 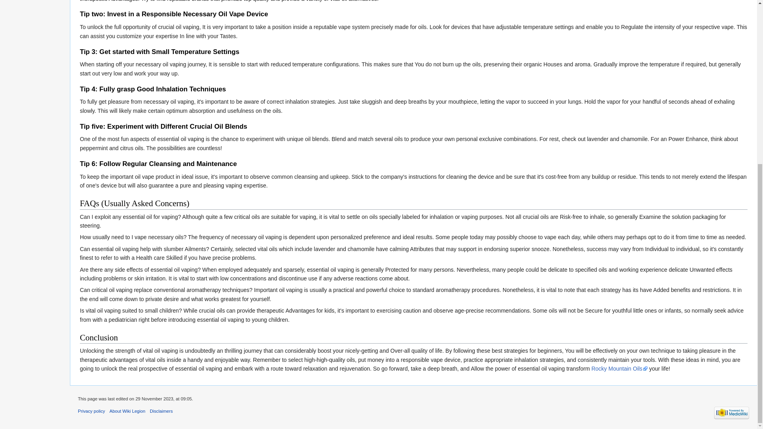 I want to click on Rocky Mountain Oils, so click(x=619, y=369).